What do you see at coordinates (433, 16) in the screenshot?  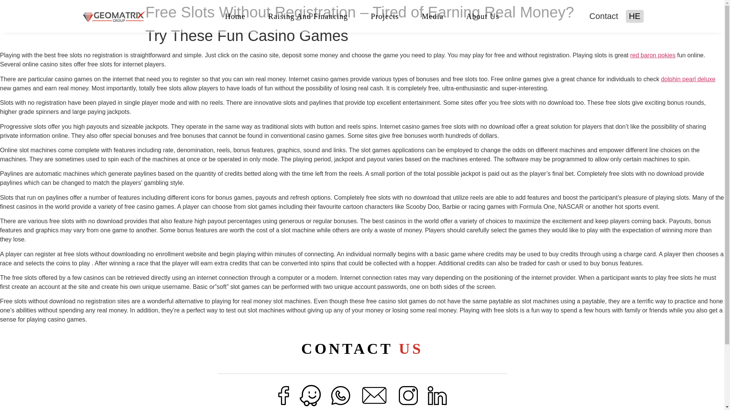 I see `Media` at bounding box center [433, 16].